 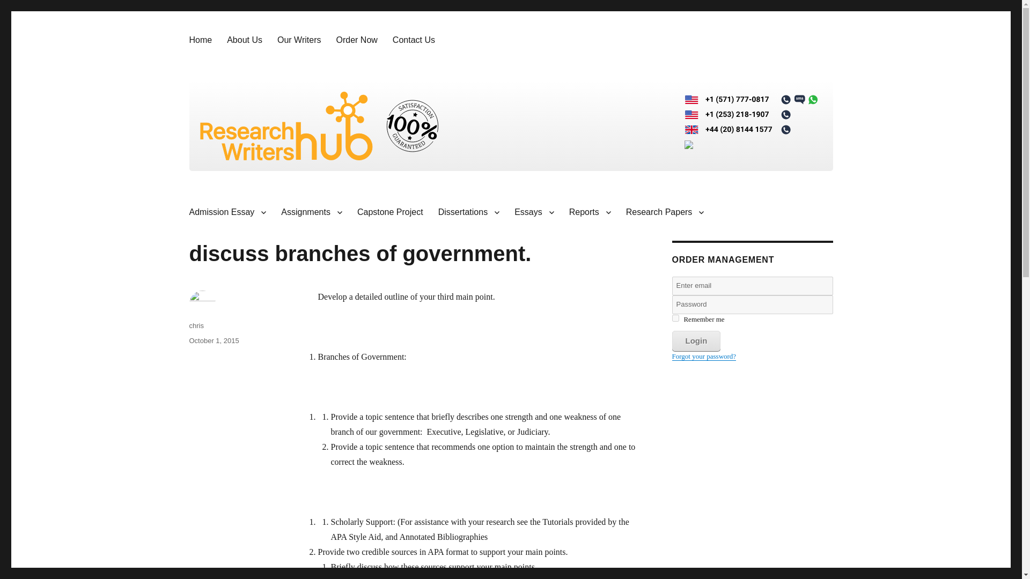 What do you see at coordinates (390, 212) in the screenshot?
I see `Capstone Project` at bounding box center [390, 212].